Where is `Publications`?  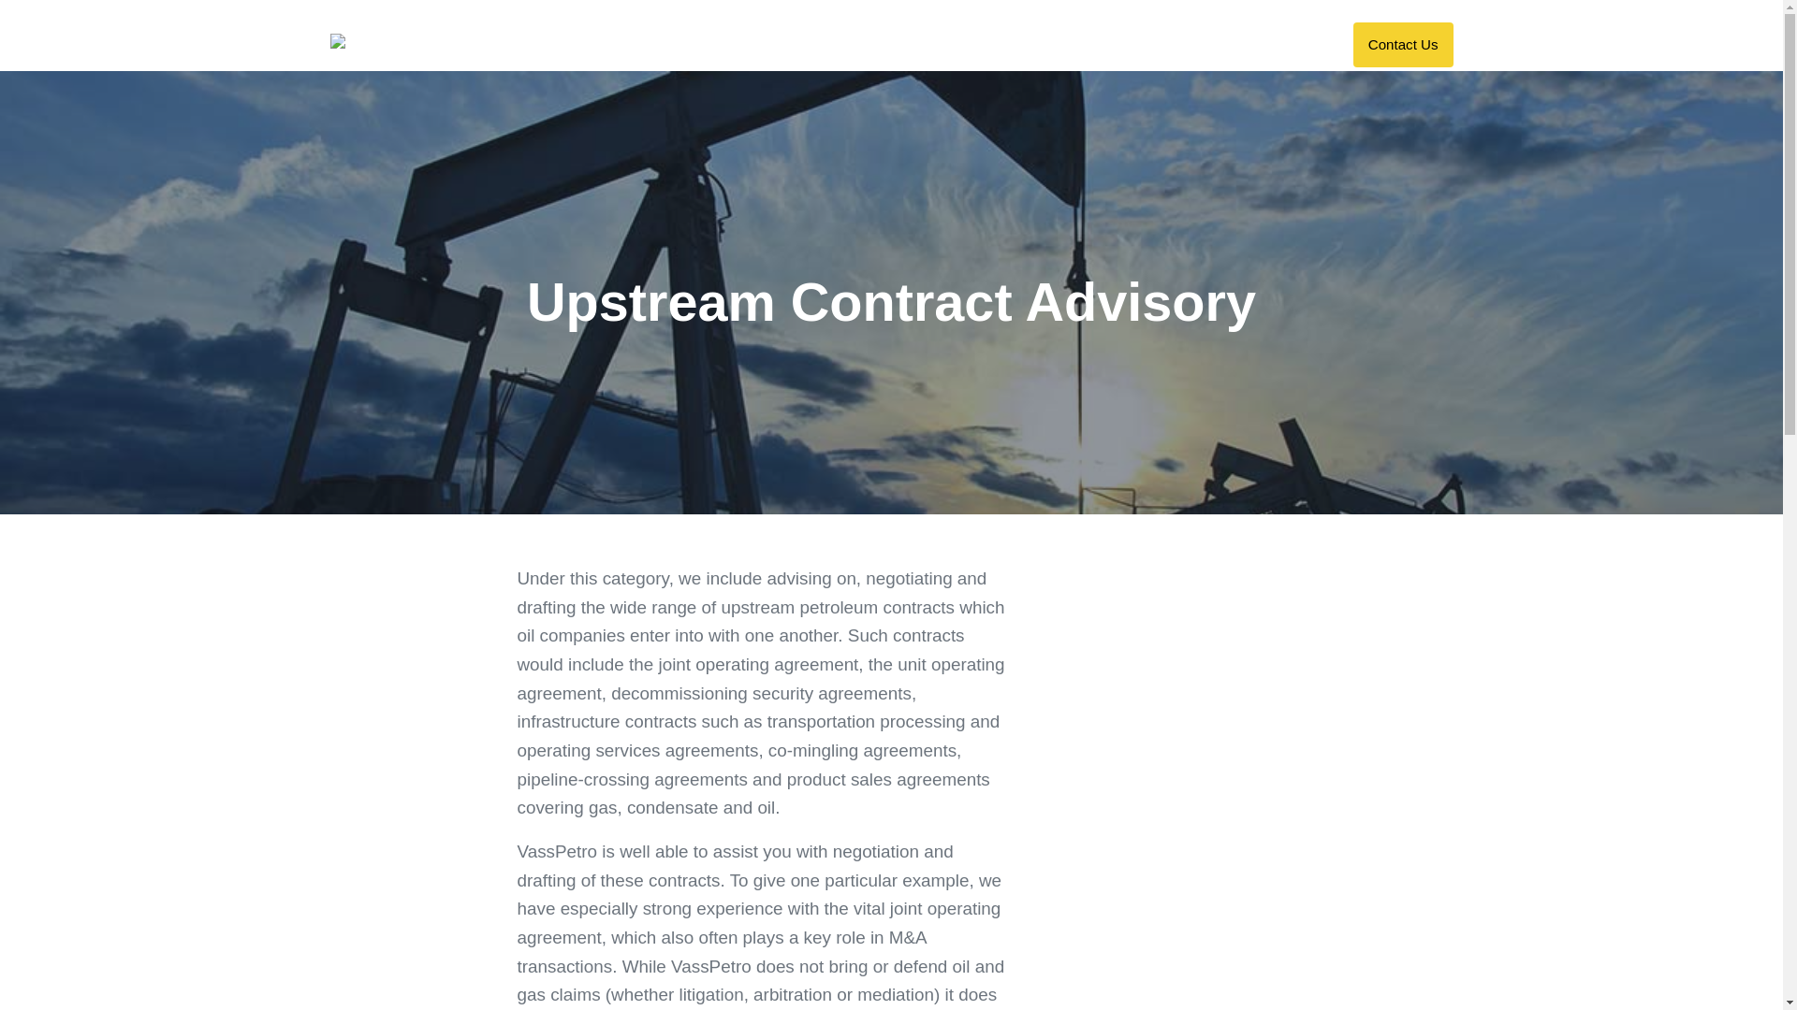
Publications is located at coordinates (1288, 45).